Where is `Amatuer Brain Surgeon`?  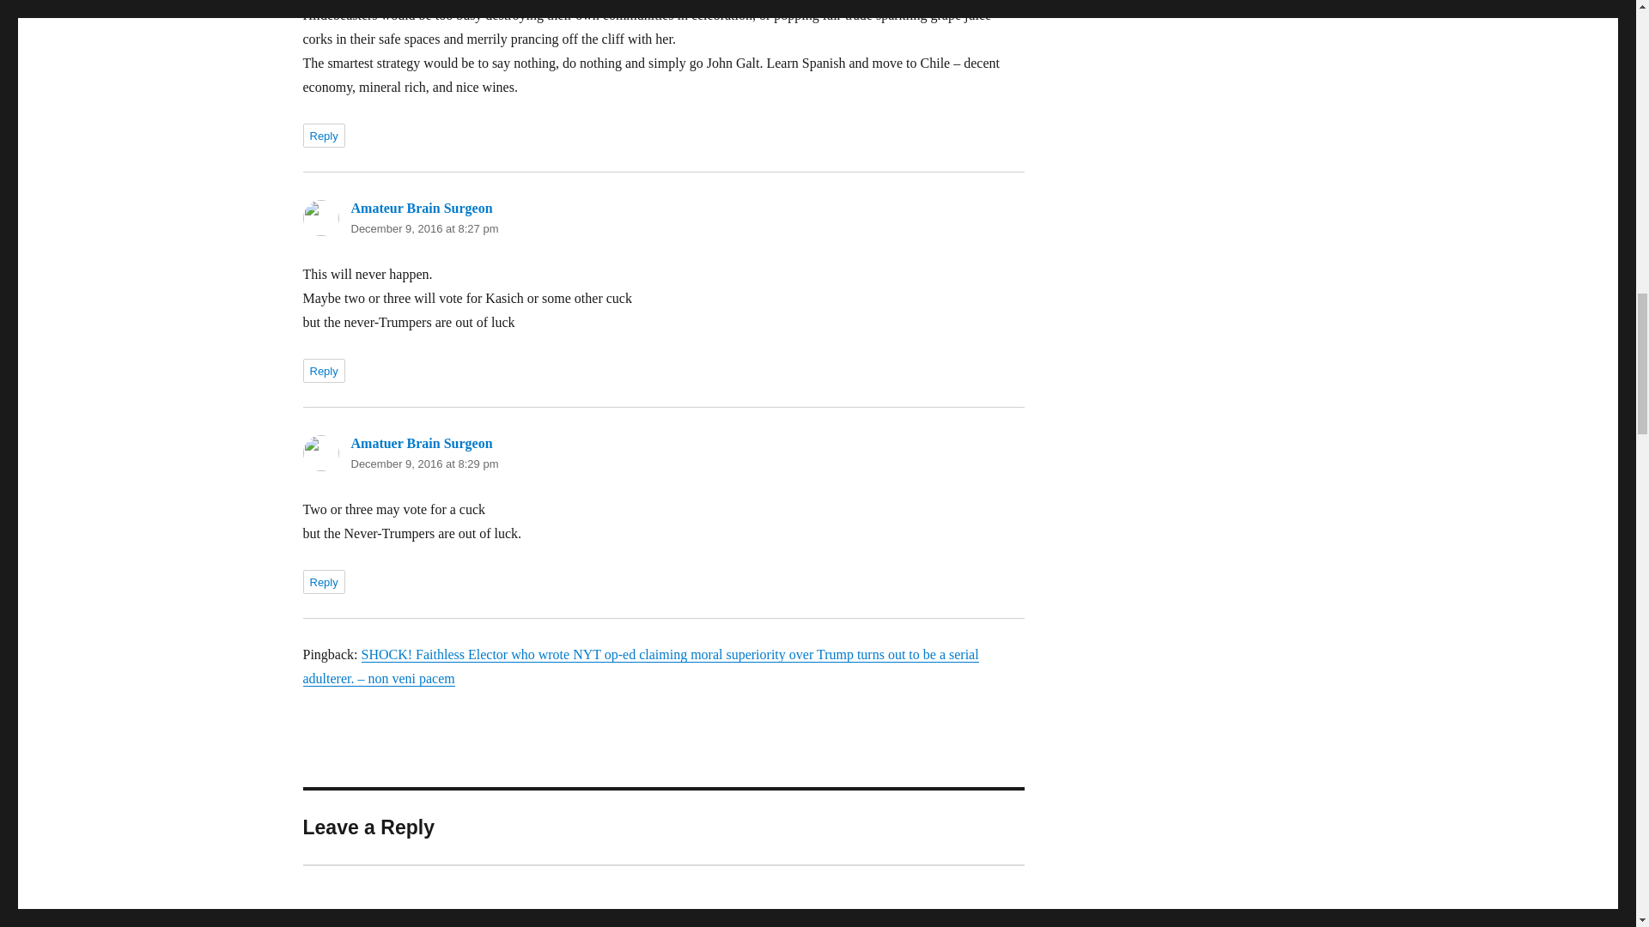
Amatuer Brain Surgeon is located at coordinates (421, 443).